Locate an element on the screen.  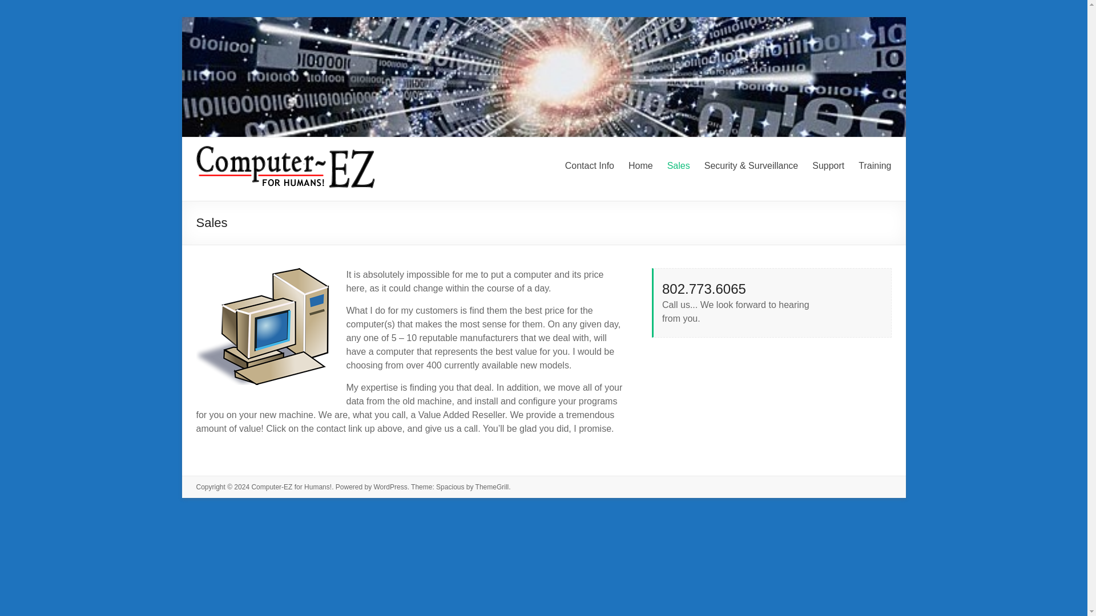
Home is located at coordinates (640, 165).